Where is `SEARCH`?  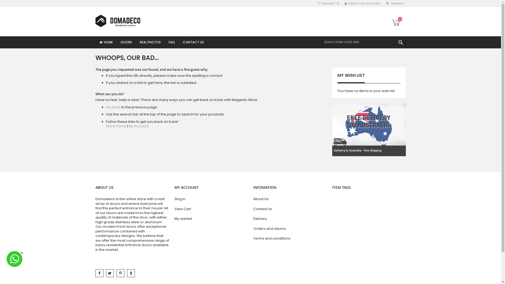
SEARCH is located at coordinates (400, 42).